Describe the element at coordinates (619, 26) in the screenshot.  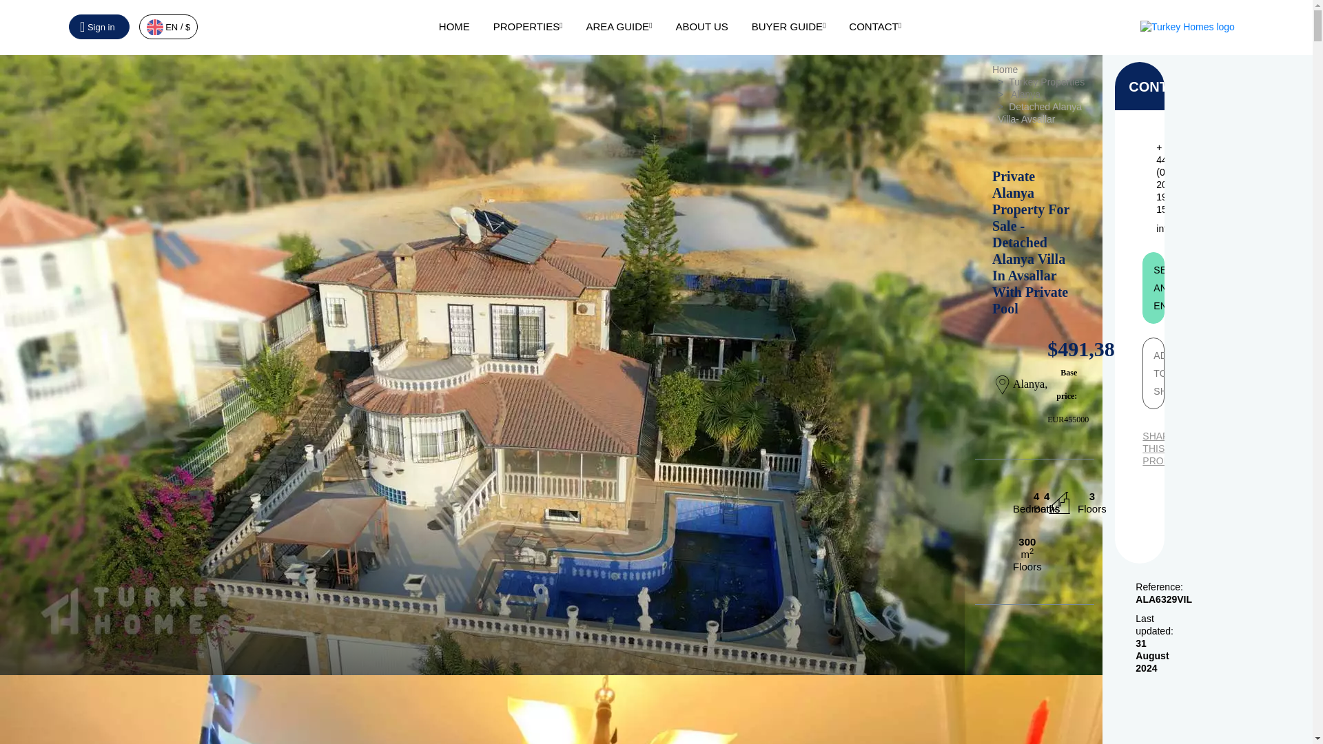
I see `AREA GUIDE` at that location.